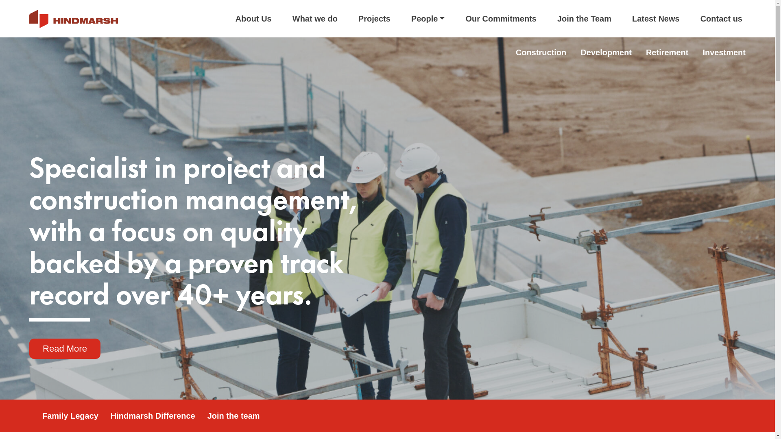 Image resolution: width=781 pixels, height=439 pixels. Describe the element at coordinates (656, 19) in the screenshot. I see `Latest News` at that location.